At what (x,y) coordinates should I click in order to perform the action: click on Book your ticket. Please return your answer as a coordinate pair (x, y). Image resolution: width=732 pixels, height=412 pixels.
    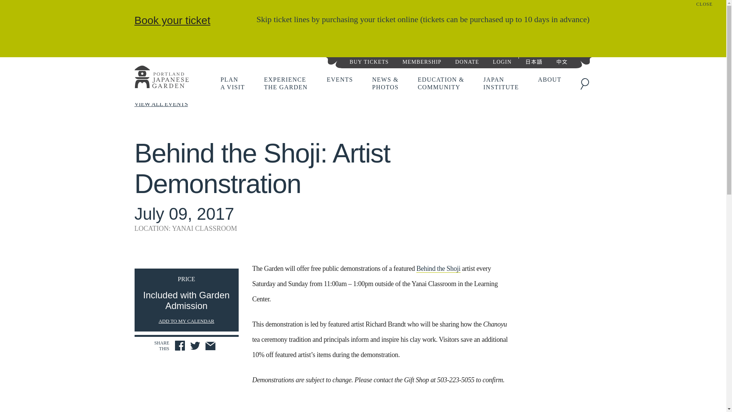
    Looking at the image, I should click on (172, 20).